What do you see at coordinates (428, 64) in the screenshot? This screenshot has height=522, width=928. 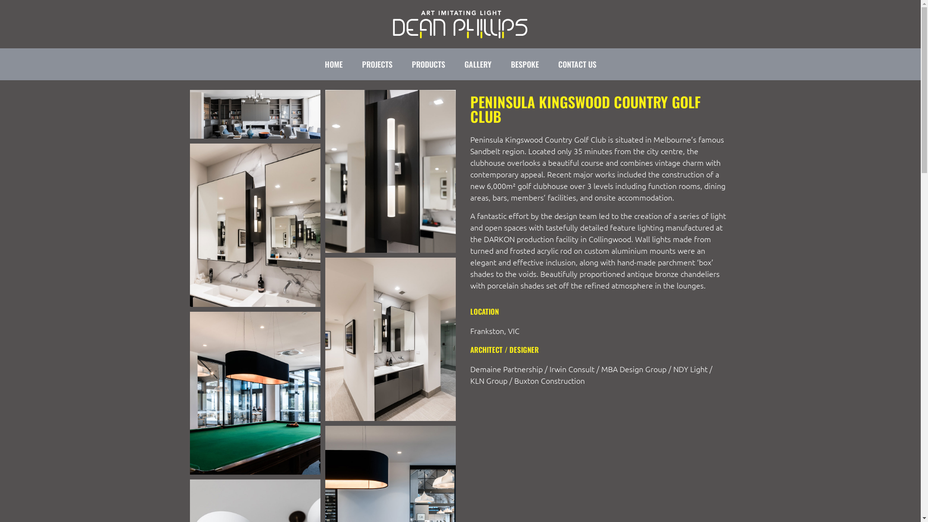 I see `PRODUCTS` at bounding box center [428, 64].